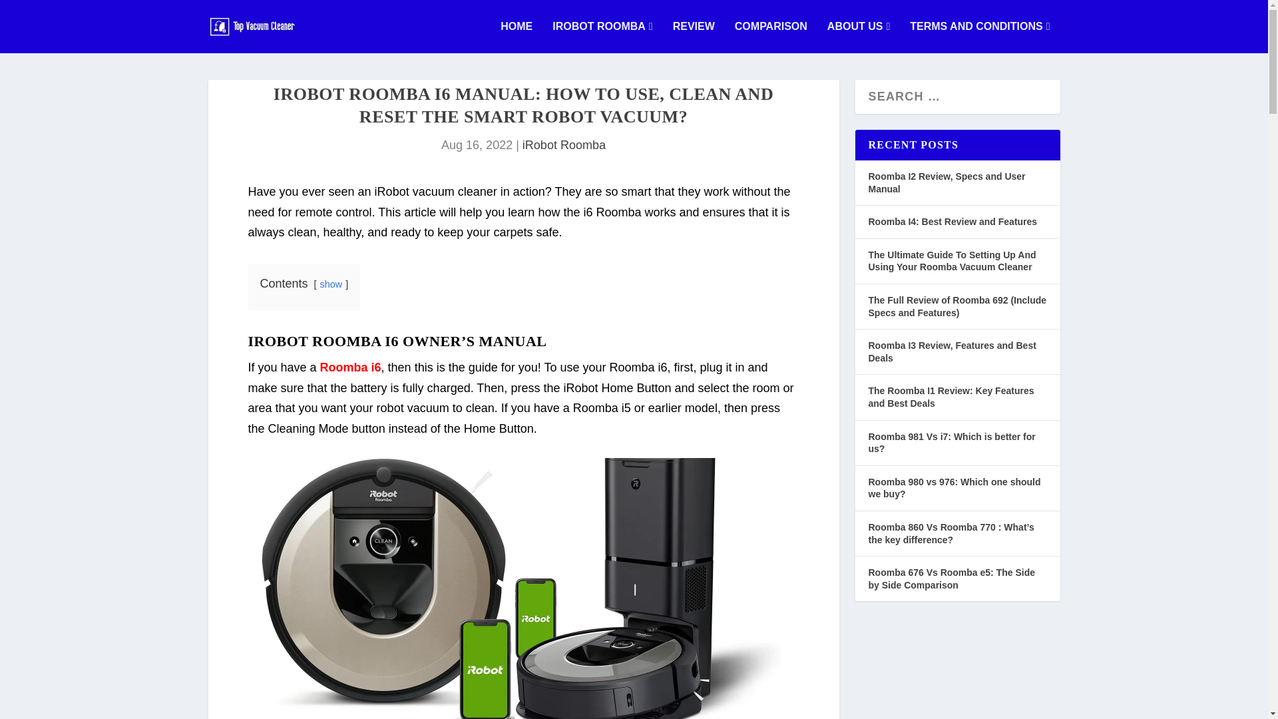 Image resolution: width=1278 pixels, height=719 pixels. What do you see at coordinates (350, 367) in the screenshot?
I see `Roomba i6` at bounding box center [350, 367].